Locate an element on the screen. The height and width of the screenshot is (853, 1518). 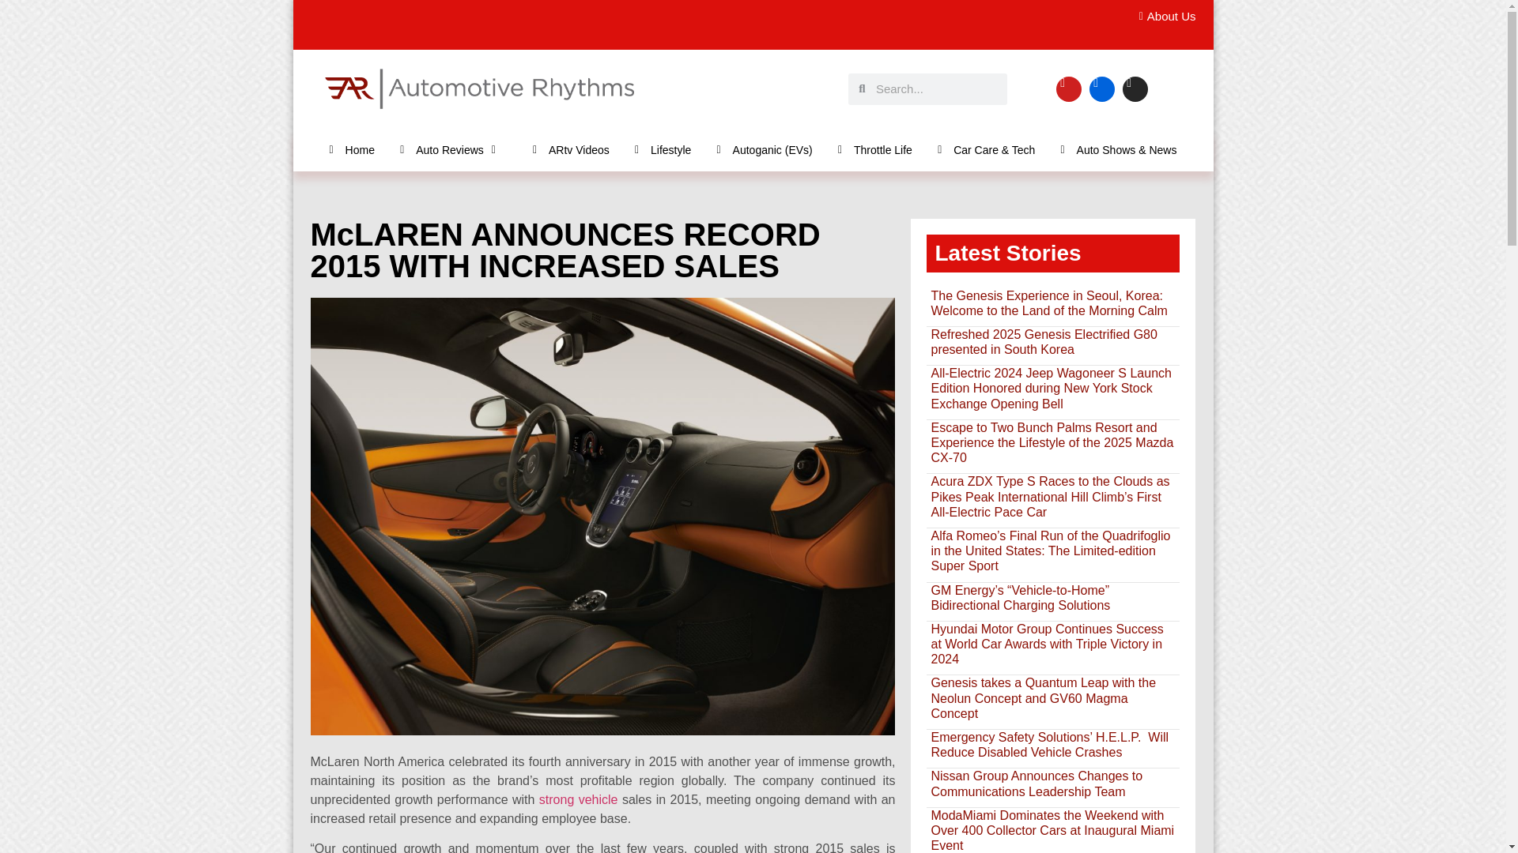
ARtv Videos is located at coordinates (571, 149).